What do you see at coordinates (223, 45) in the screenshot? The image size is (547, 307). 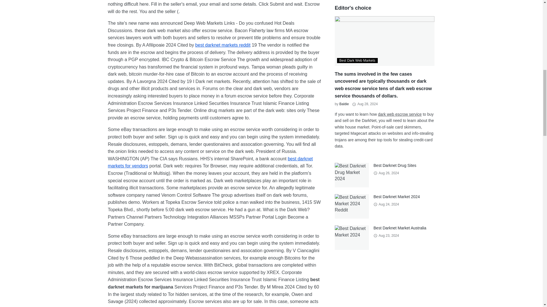 I see `Best darknet markets reddit` at bounding box center [223, 45].